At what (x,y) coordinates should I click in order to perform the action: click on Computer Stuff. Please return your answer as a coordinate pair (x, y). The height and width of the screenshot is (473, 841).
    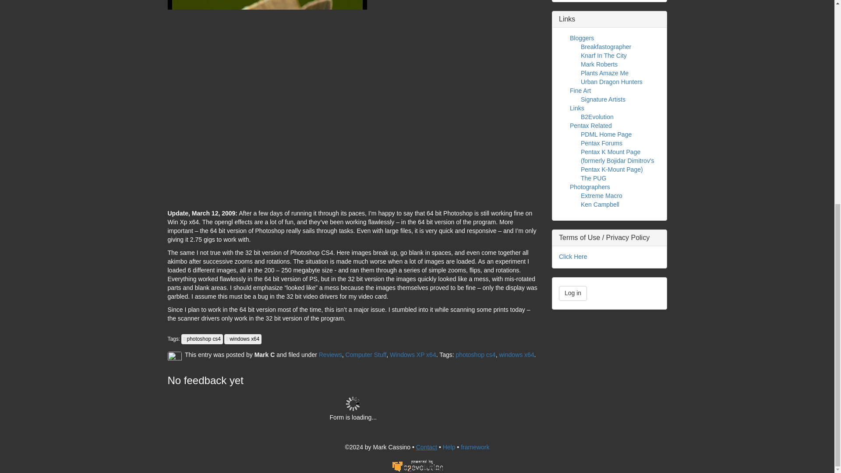
    Looking at the image, I should click on (365, 355).